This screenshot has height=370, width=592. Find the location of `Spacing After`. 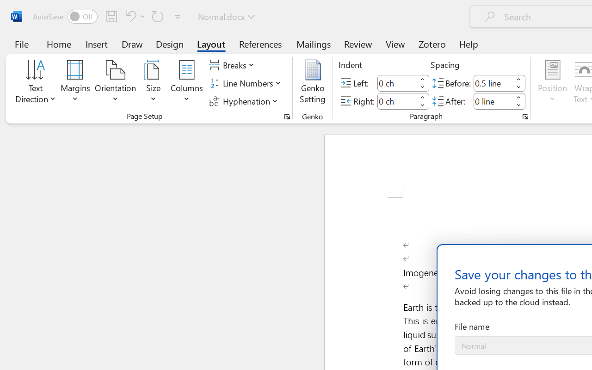

Spacing After is located at coordinates (493, 101).